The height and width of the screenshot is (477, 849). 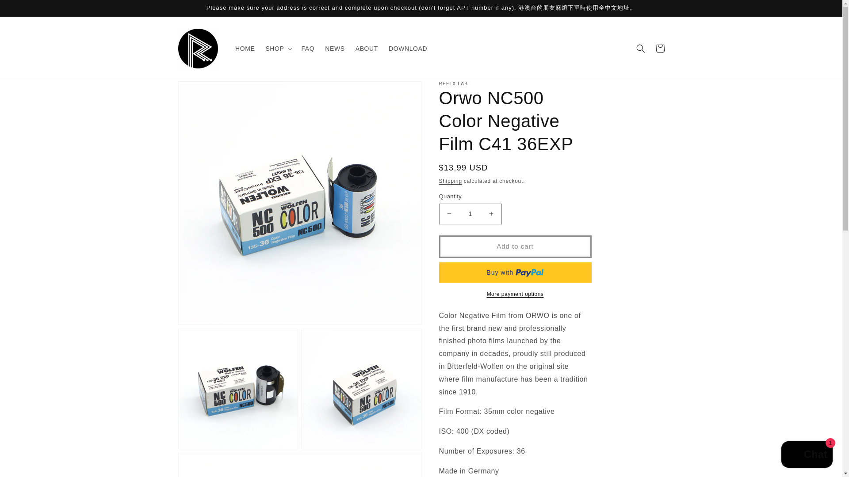 I want to click on ABOUT, so click(x=367, y=48).